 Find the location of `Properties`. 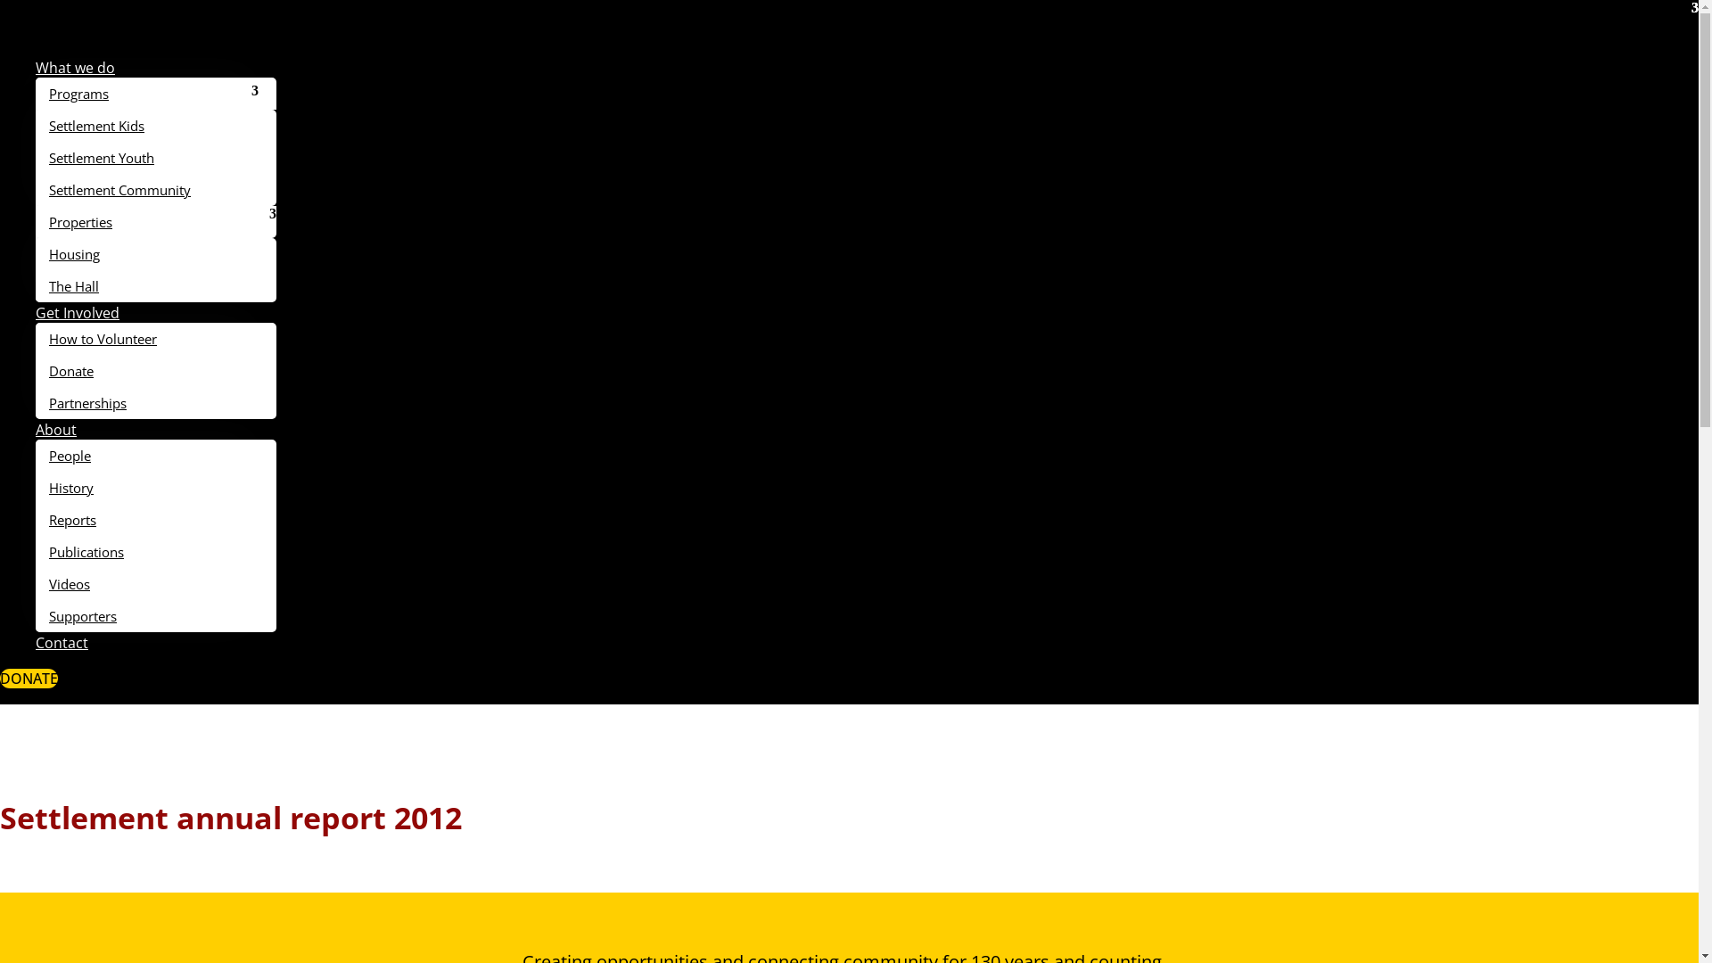

Properties is located at coordinates (156, 222).